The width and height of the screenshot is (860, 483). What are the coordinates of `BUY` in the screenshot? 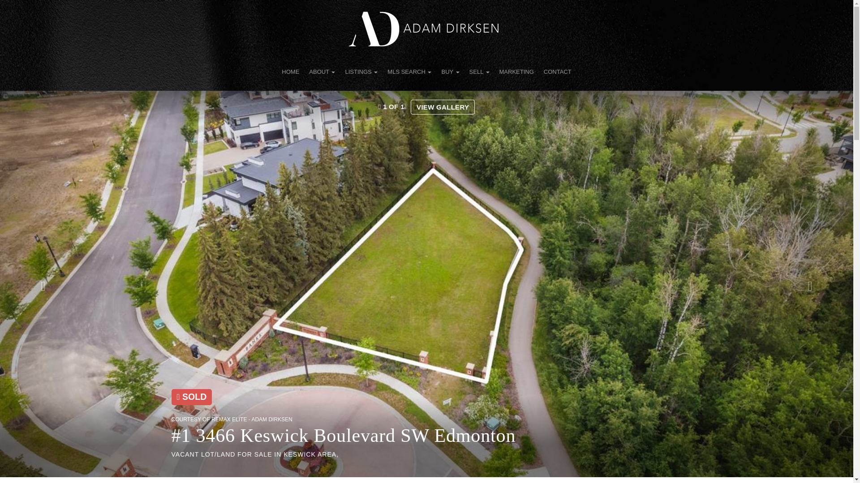 It's located at (450, 72).